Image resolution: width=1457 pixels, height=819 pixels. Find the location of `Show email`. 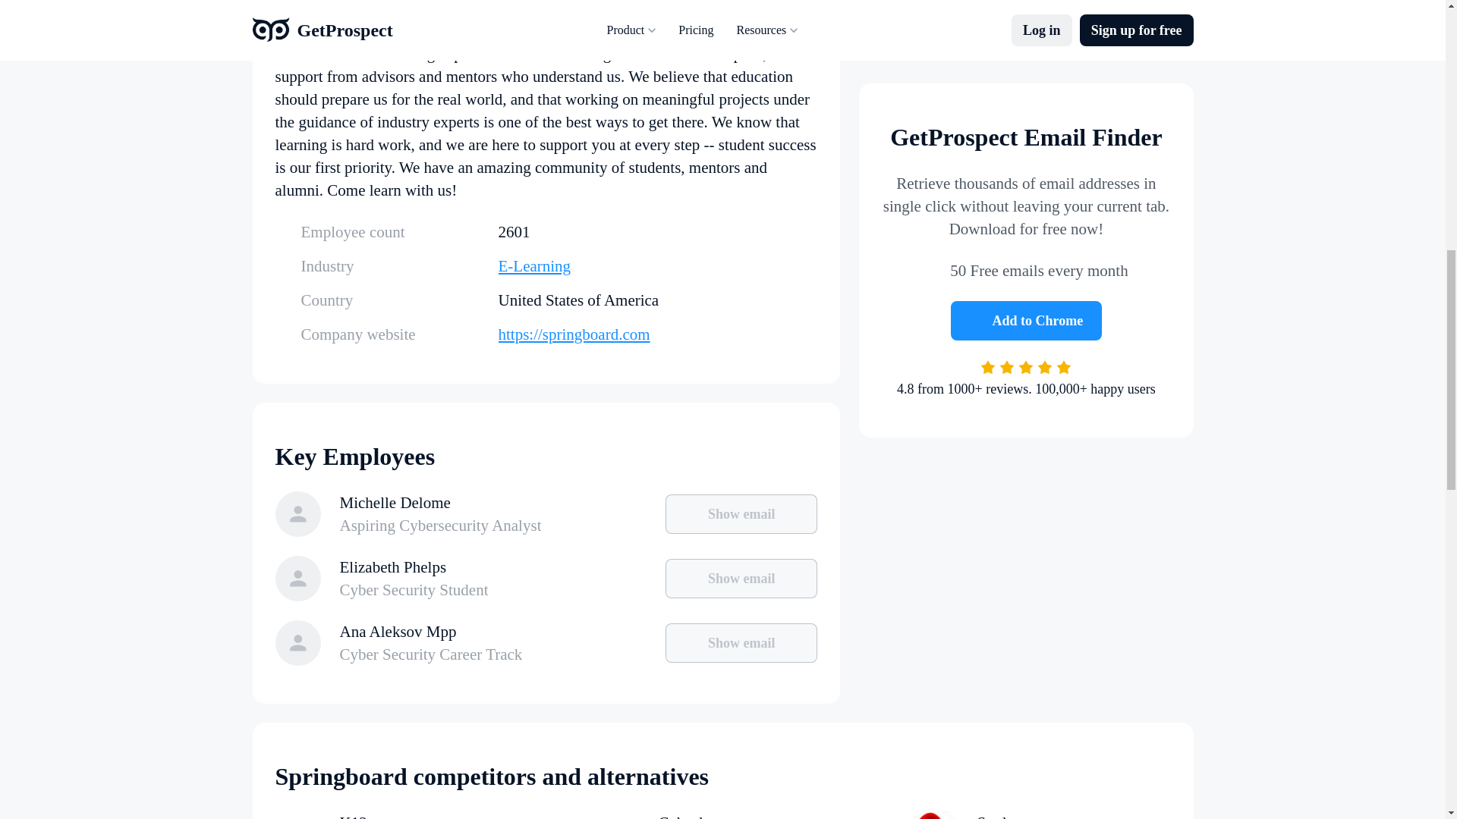

Show email is located at coordinates (404, 815).